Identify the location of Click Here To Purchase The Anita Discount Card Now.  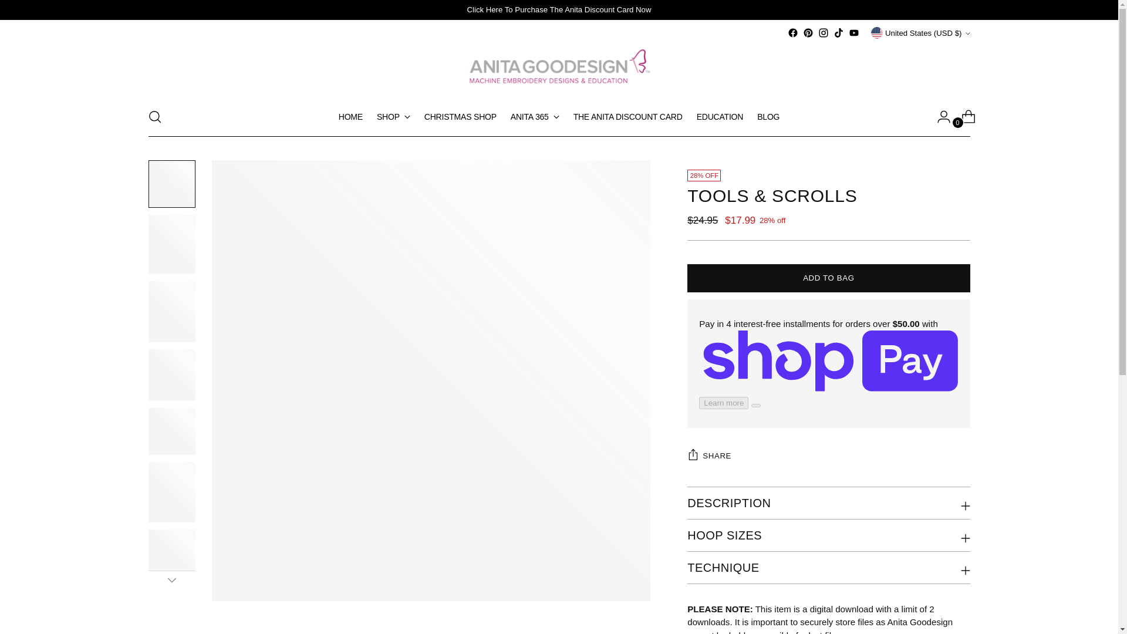
(559, 9).